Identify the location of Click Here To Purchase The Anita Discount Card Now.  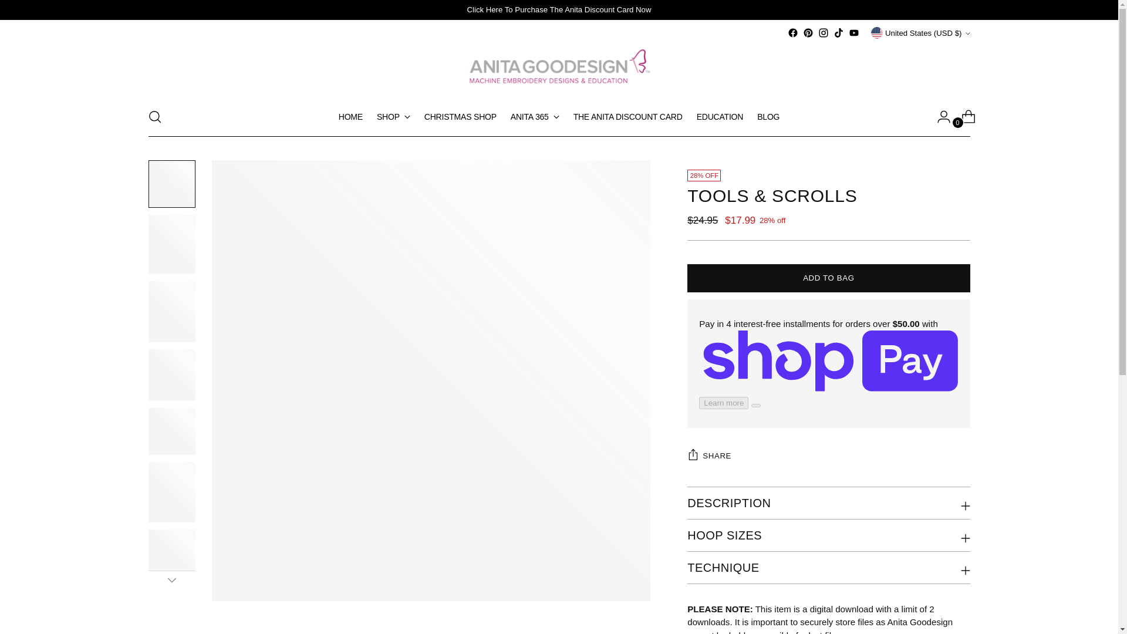
(559, 9).